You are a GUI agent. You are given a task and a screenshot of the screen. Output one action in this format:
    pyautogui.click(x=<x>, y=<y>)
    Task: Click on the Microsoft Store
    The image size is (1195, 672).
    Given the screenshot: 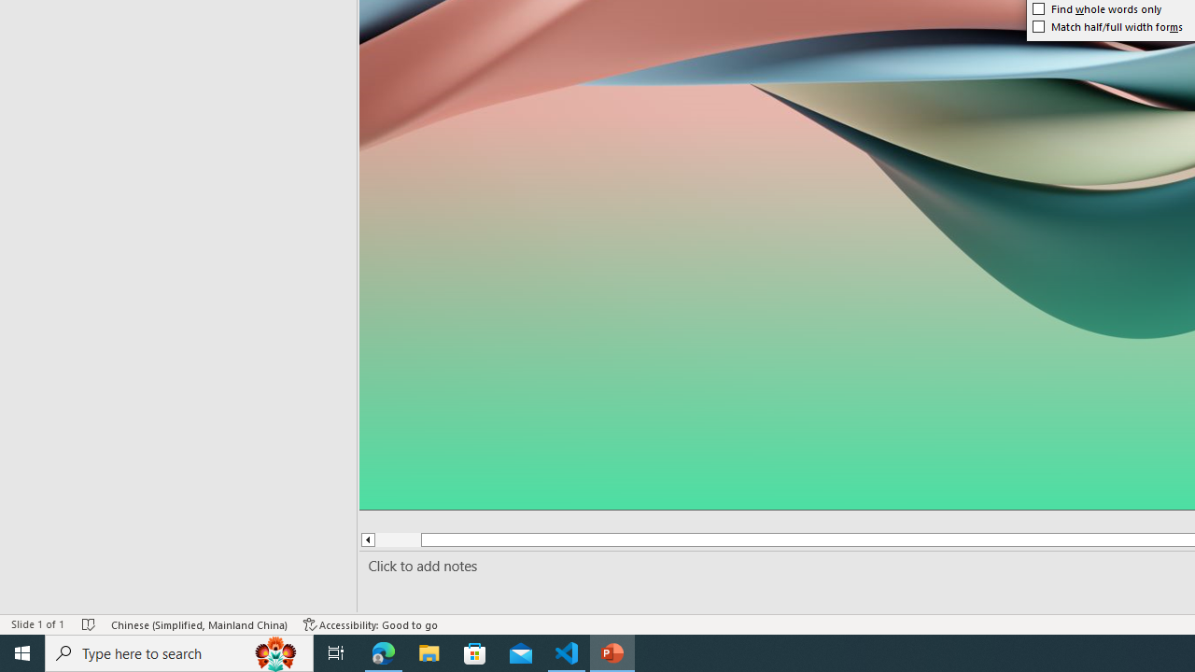 What is the action you would take?
    pyautogui.click(x=475, y=653)
    